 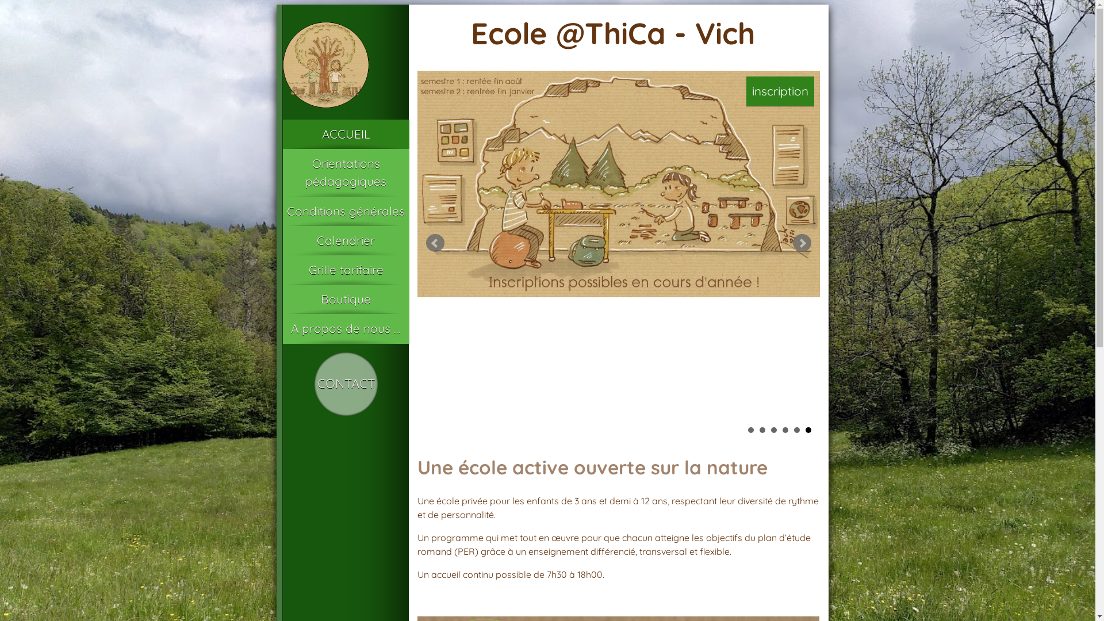 I want to click on 1, so click(x=750, y=430).